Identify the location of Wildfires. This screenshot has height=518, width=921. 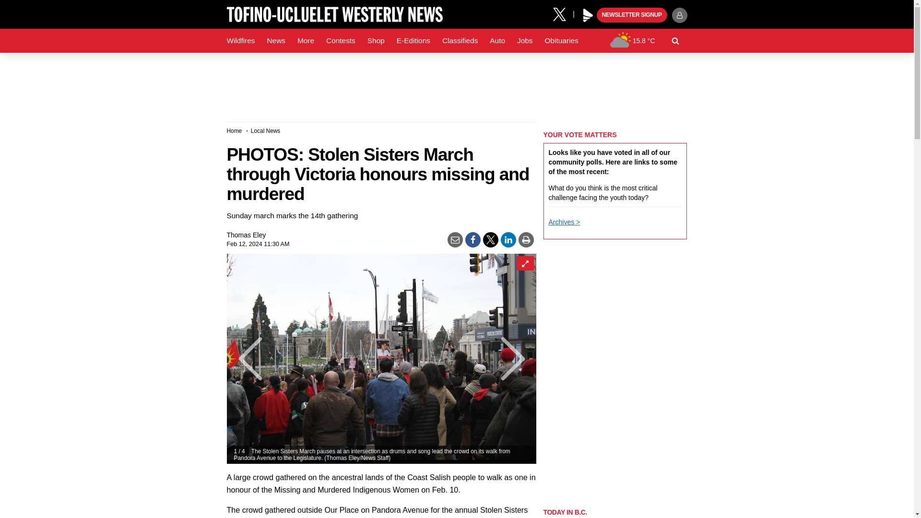
(241, 41).